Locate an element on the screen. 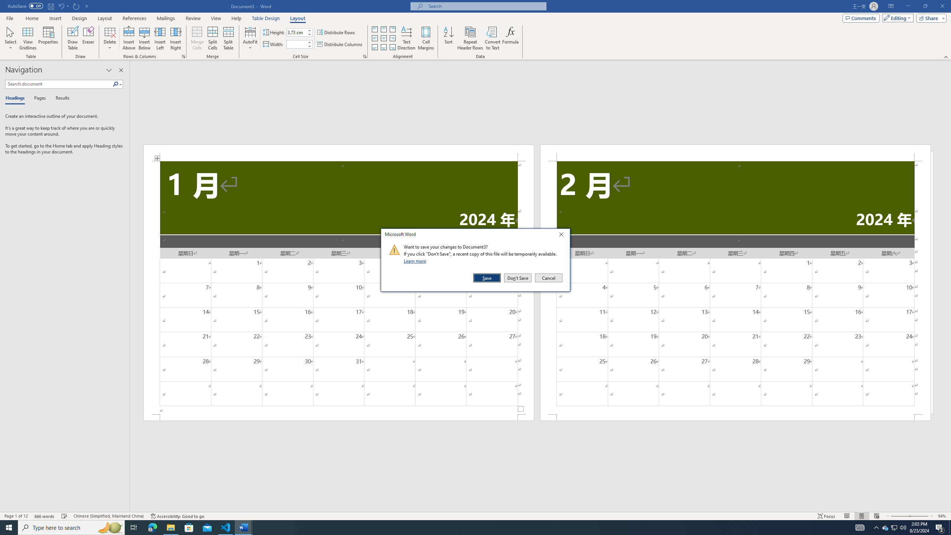 The width and height of the screenshot is (951, 535). Learn more is located at coordinates (416, 261).